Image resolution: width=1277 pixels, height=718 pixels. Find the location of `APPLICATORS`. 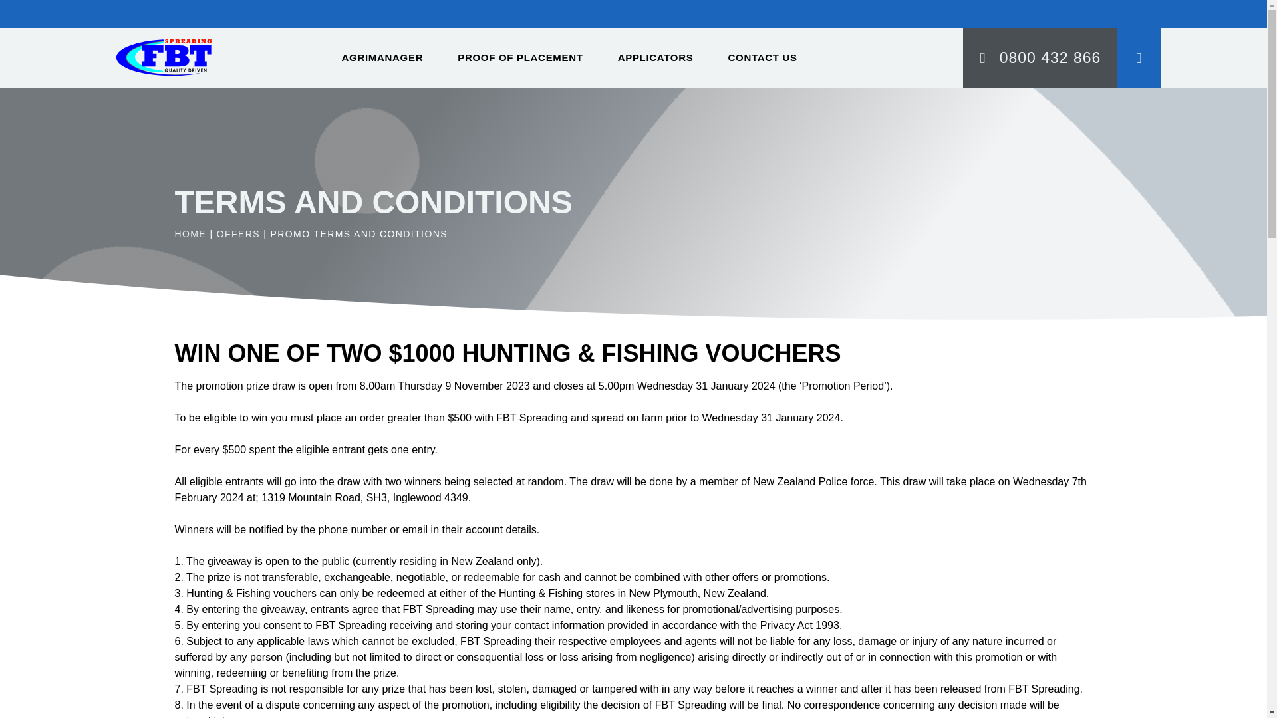

APPLICATORS is located at coordinates (656, 57).